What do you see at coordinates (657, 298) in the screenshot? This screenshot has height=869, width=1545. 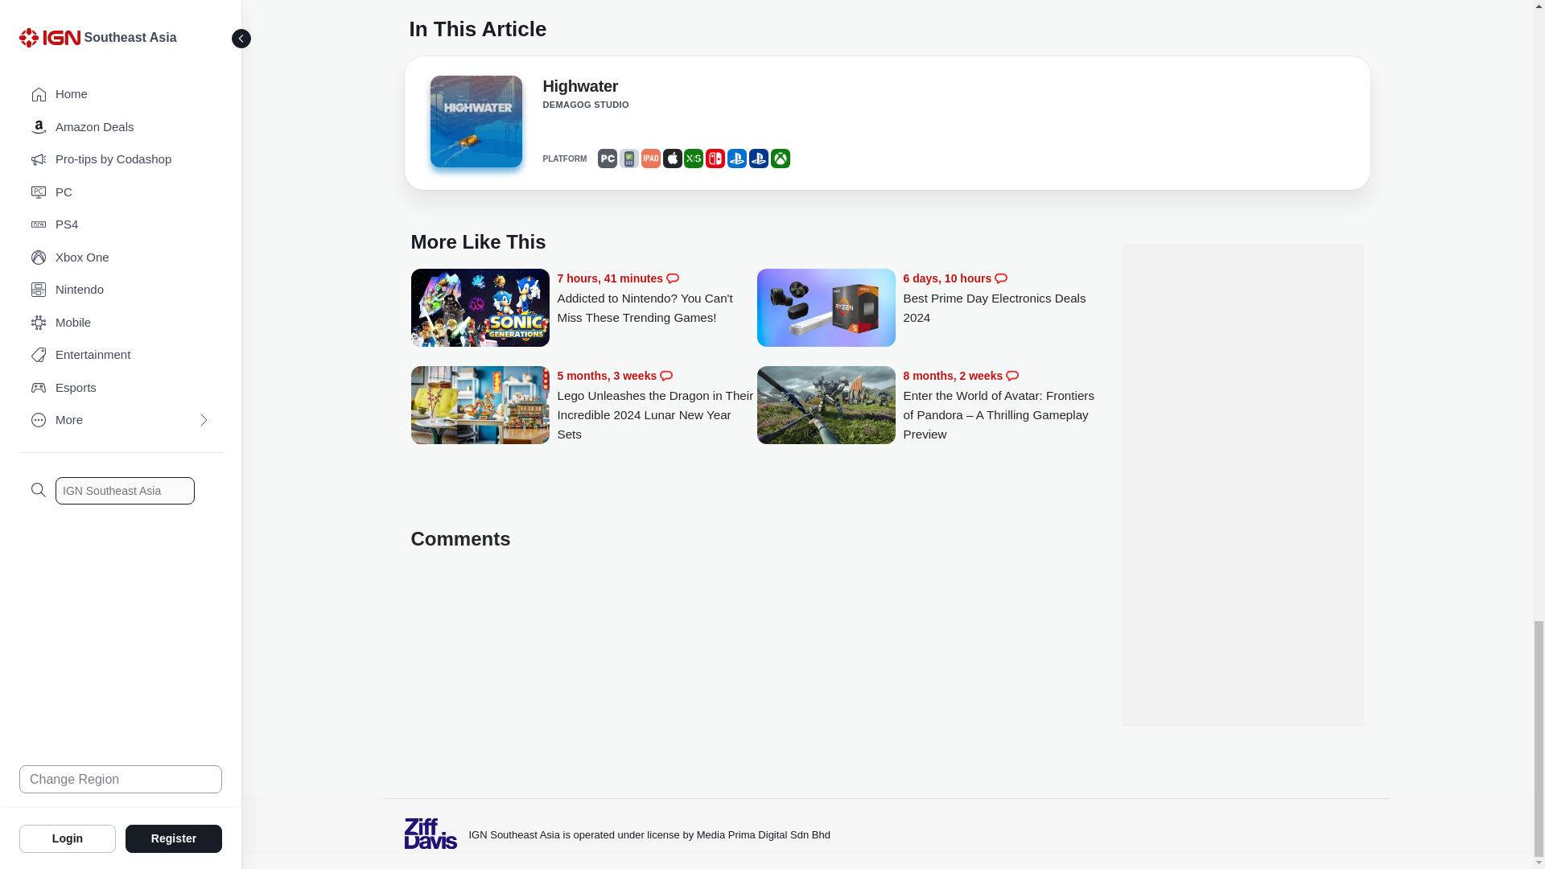 I see `Addicted to Nintendo? You Can't Miss These Trending Games!` at bounding box center [657, 298].